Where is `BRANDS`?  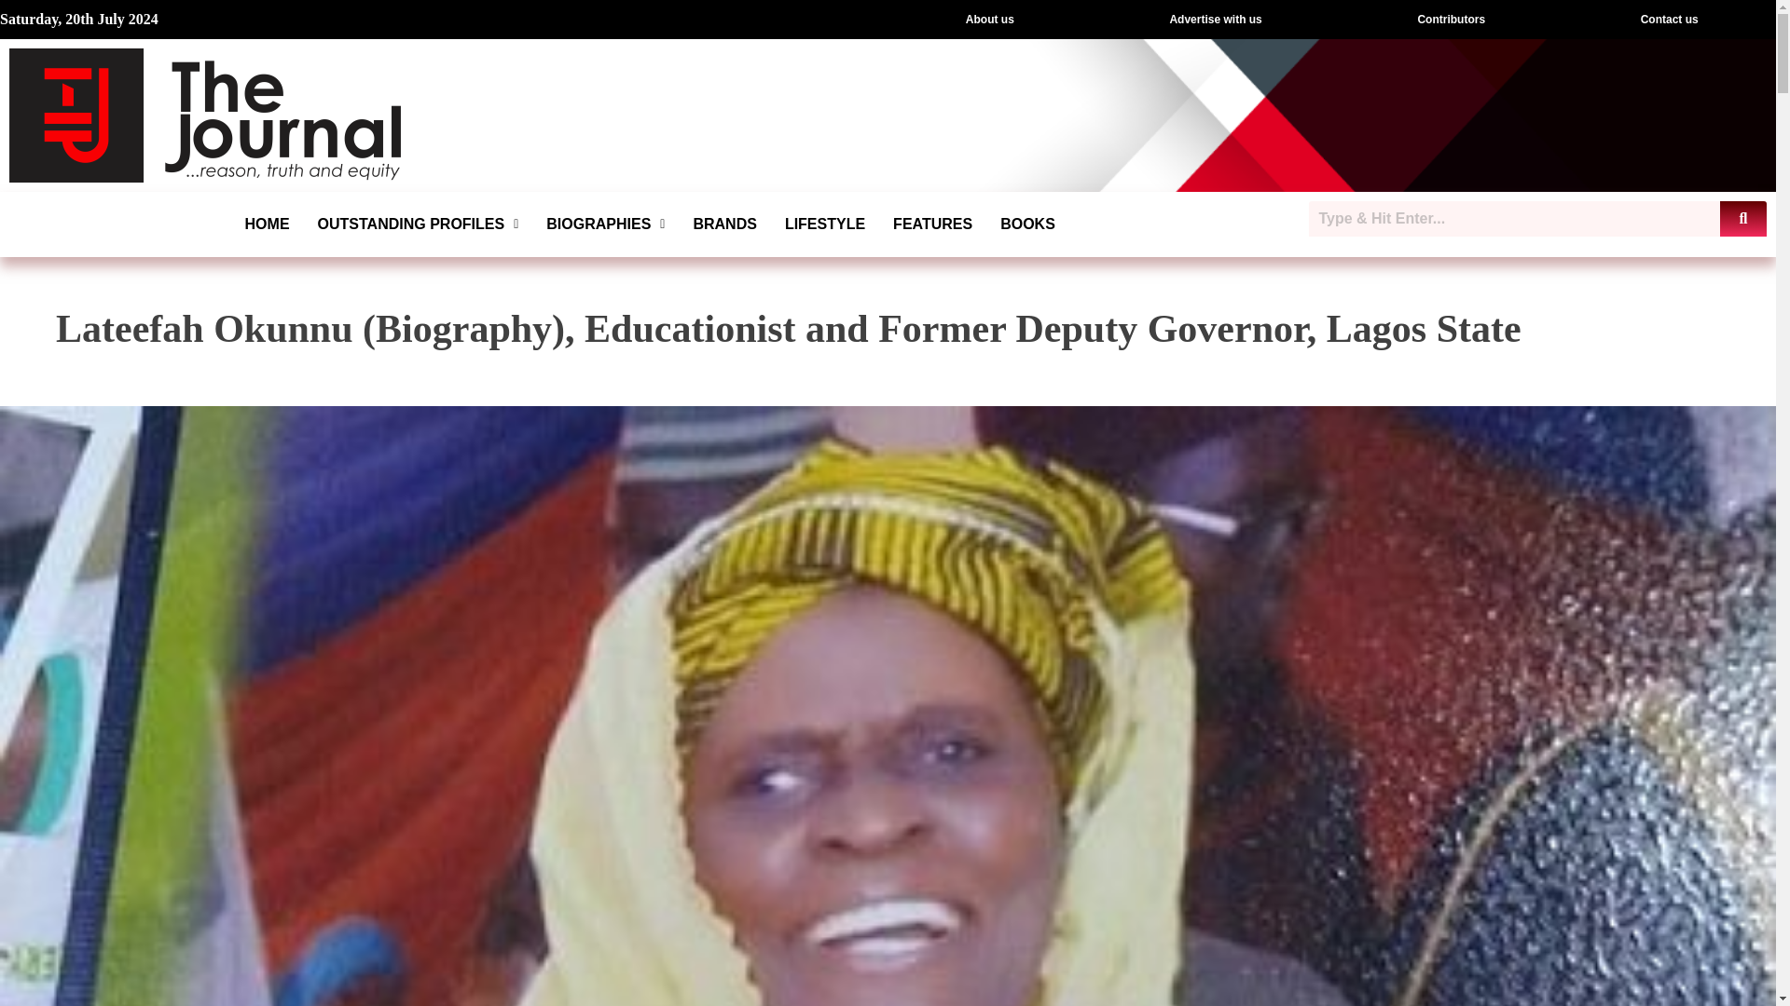 BRANDS is located at coordinates (723, 224).